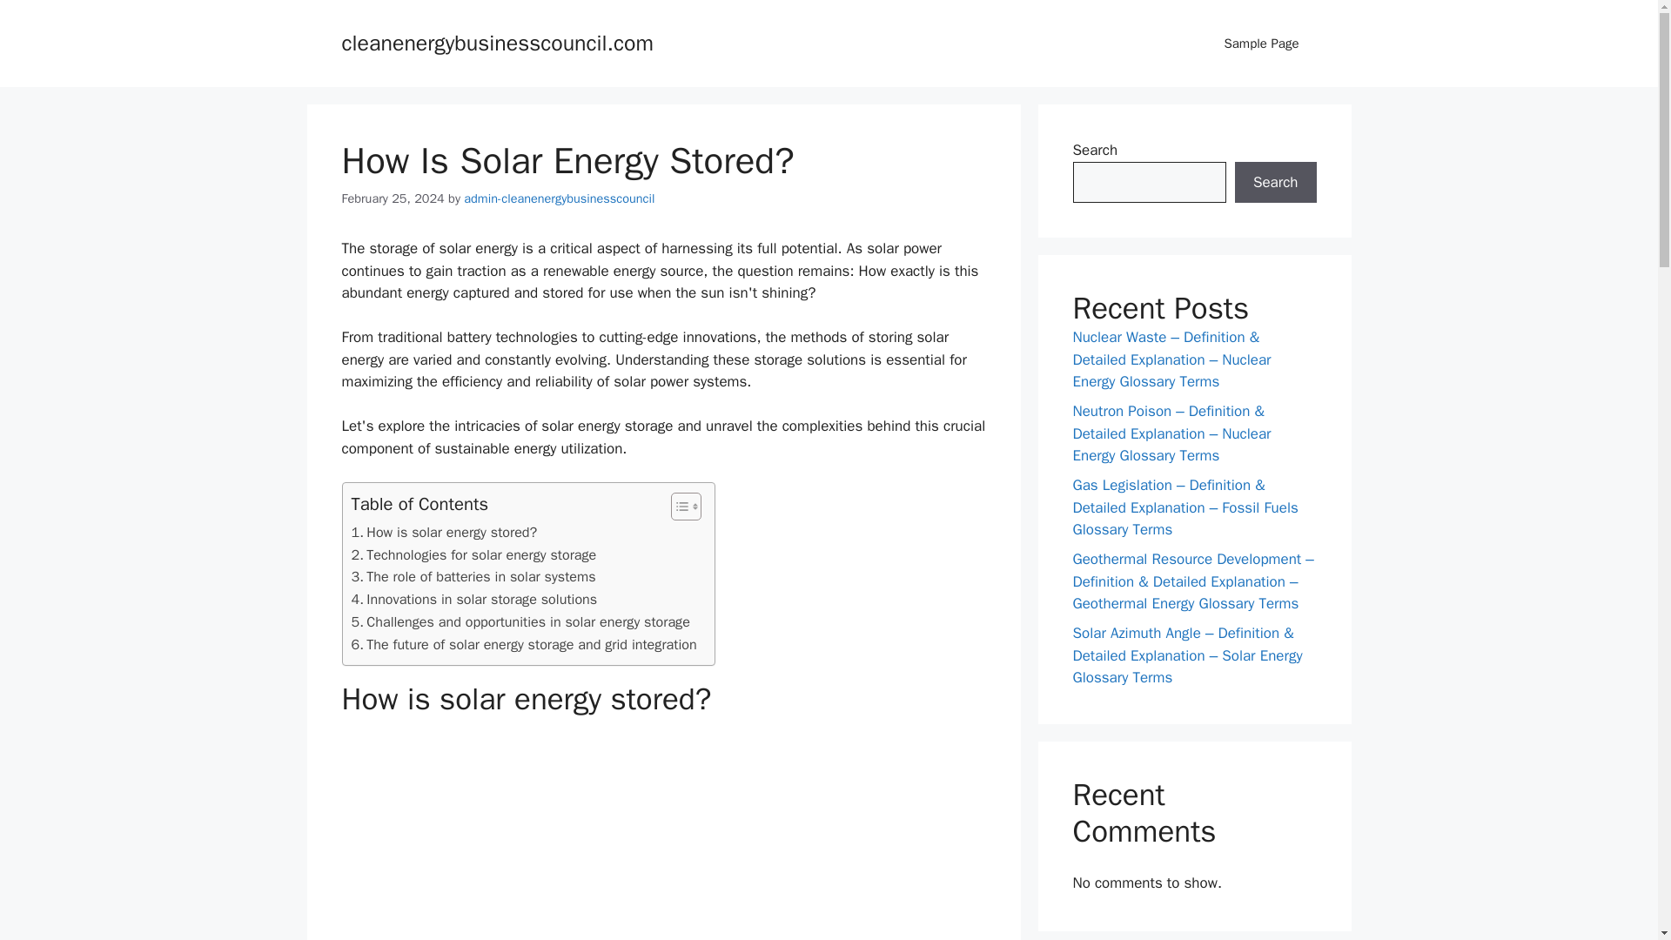 The width and height of the screenshot is (1671, 940). What do you see at coordinates (1261, 44) in the screenshot?
I see `Sample Page` at bounding box center [1261, 44].